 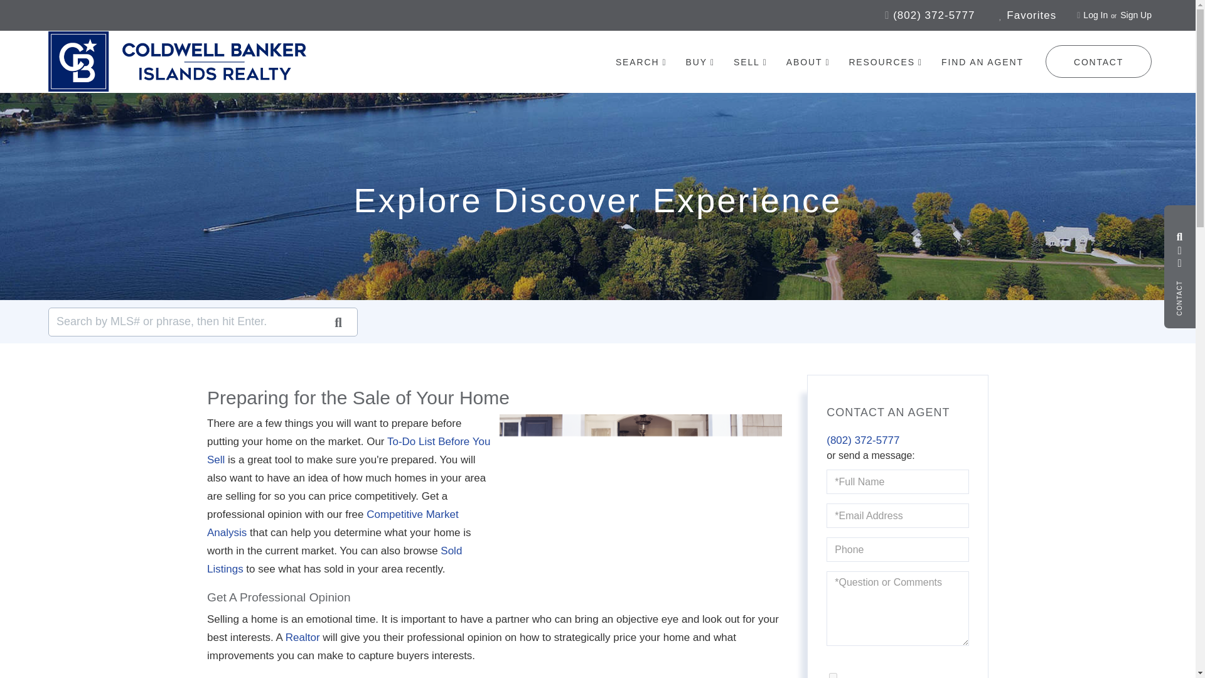 I want to click on ABOUT, so click(x=808, y=62).